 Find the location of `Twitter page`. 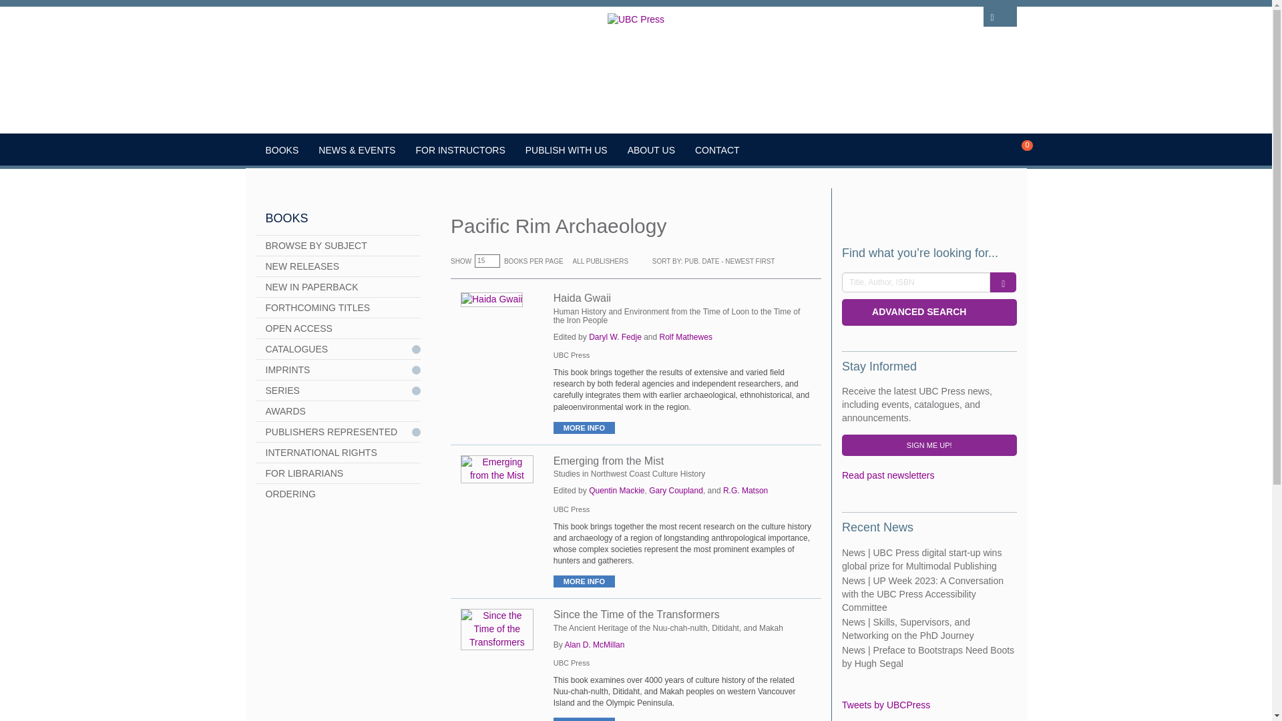

Twitter page is located at coordinates (869, 210).